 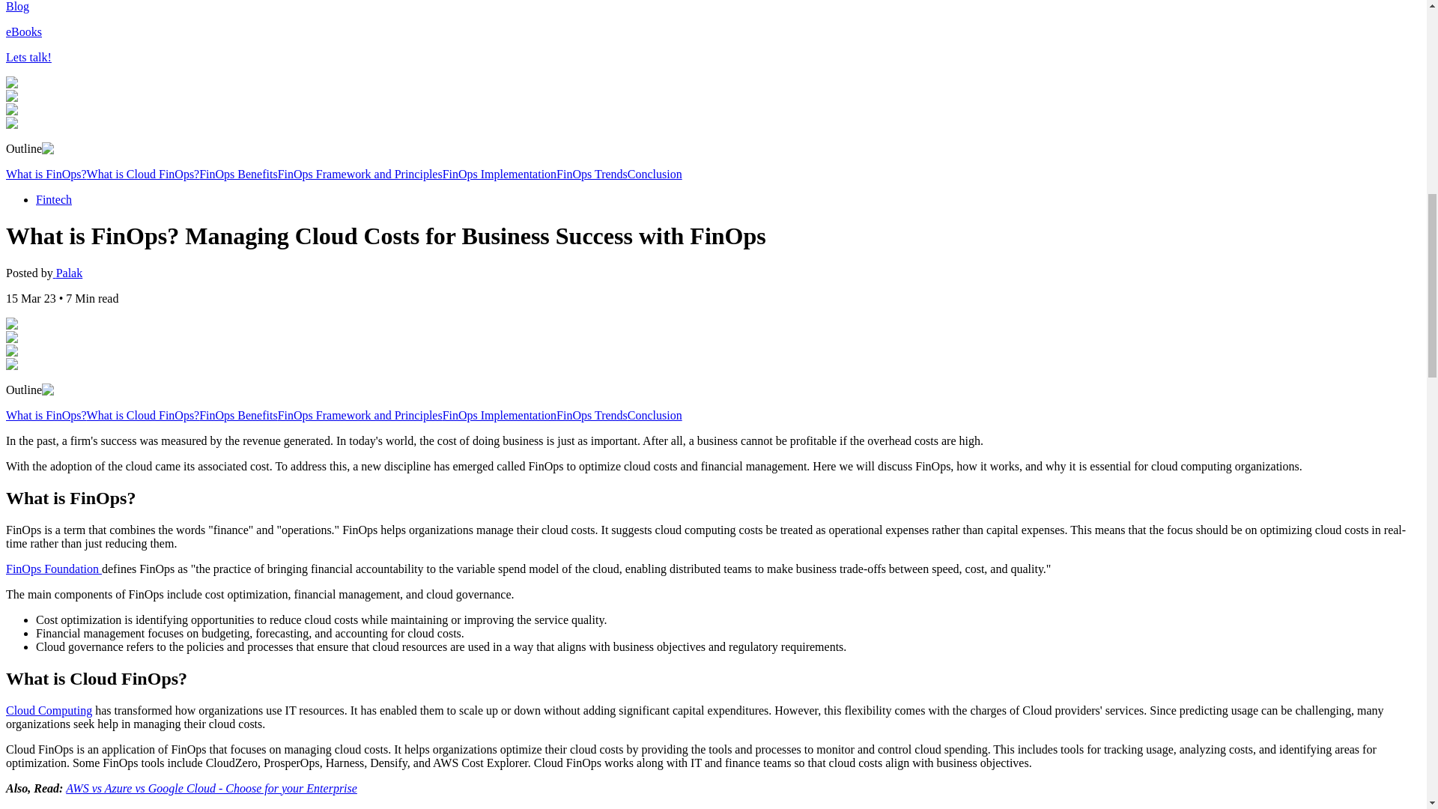 What do you see at coordinates (54, 568) in the screenshot?
I see `FinOps Foundation` at bounding box center [54, 568].